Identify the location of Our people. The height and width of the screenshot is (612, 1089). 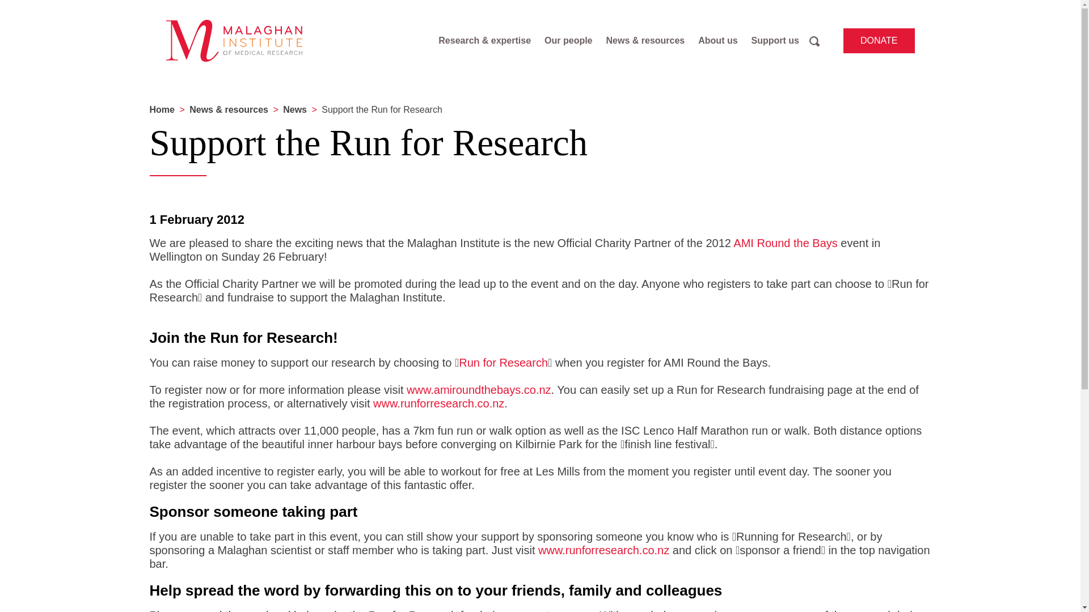
(568, 41).